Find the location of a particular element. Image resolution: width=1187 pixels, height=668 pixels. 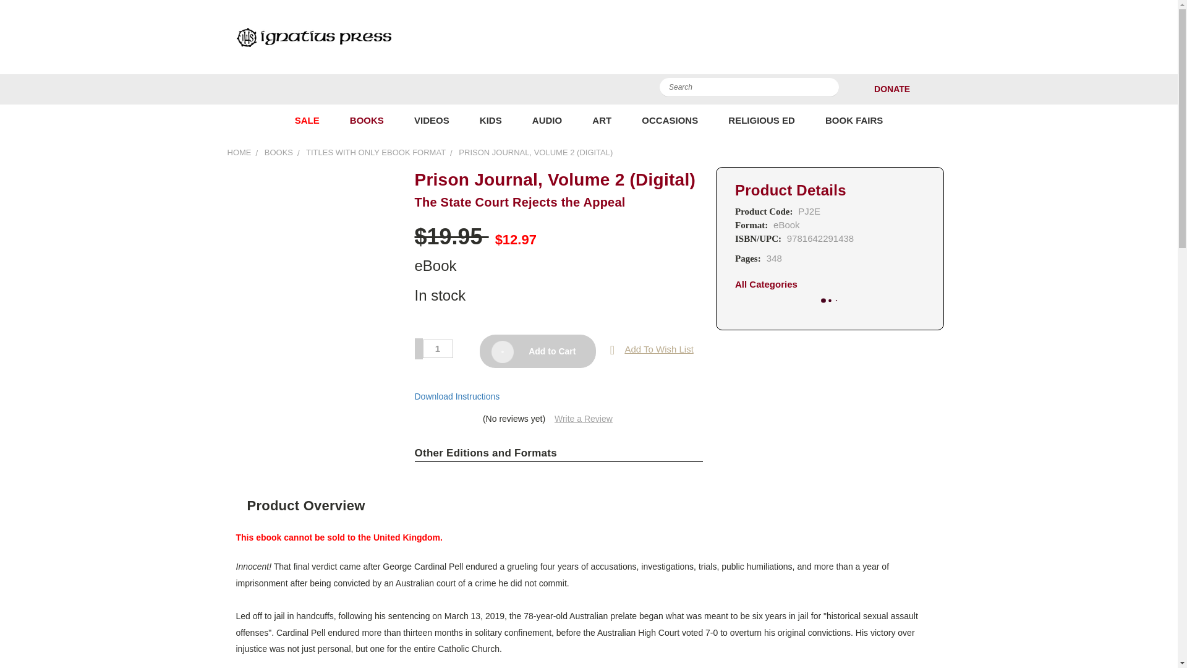

Cart is located at coordinates (947, 89).